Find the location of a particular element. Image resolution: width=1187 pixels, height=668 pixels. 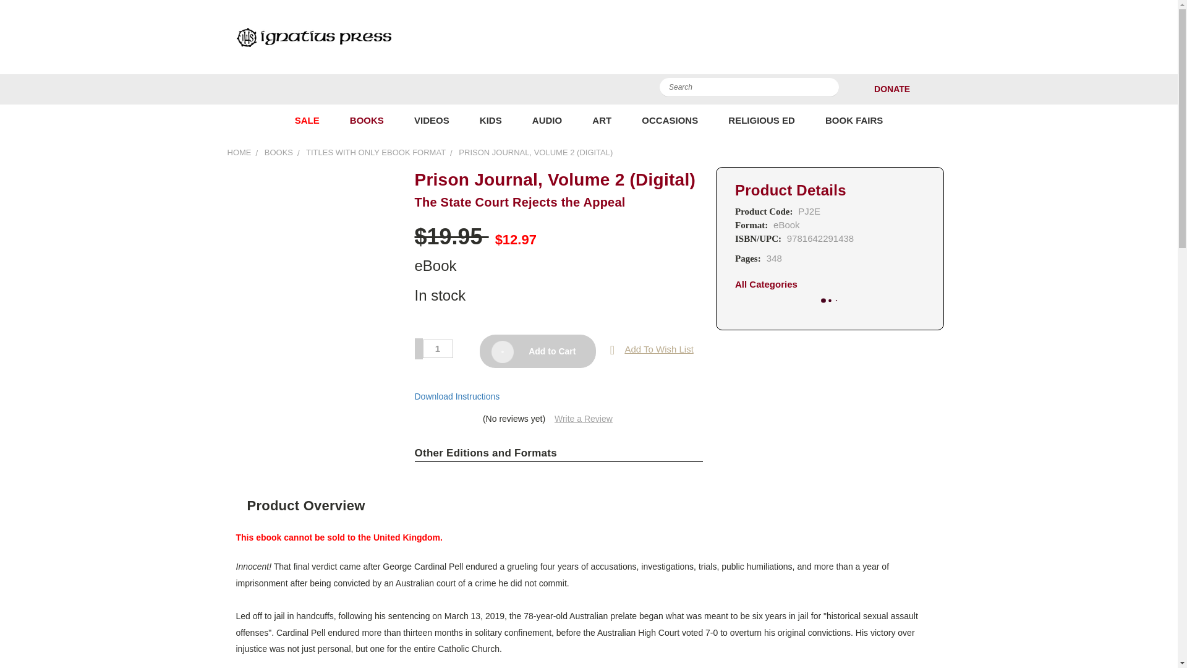

Cart is located at coordinates (947, 89).